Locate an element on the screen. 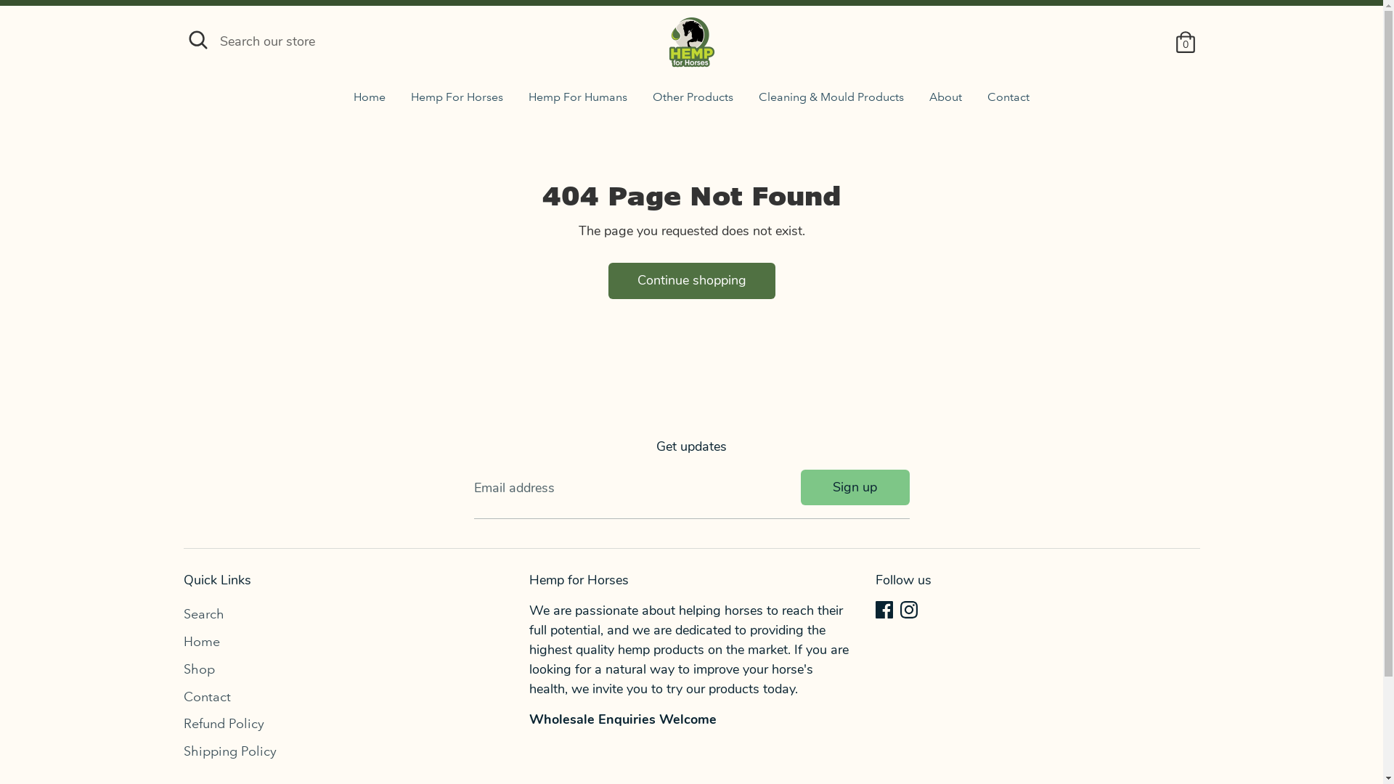 This screenshot has width=1394, height=784. Shop is located at coordinates (199, 669).